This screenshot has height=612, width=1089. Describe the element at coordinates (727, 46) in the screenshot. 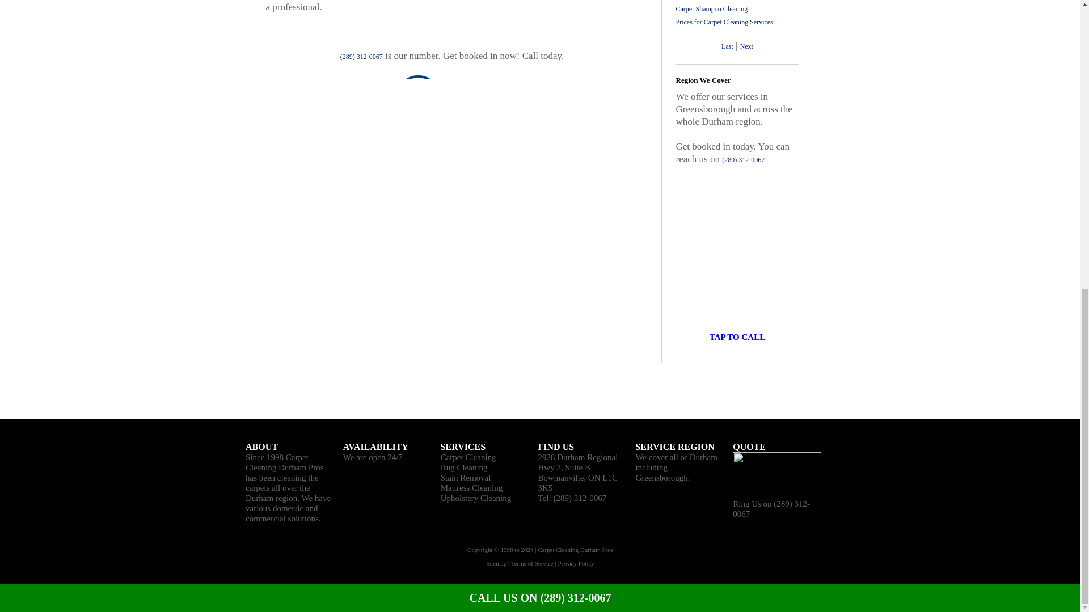

I see `Last` at that location.